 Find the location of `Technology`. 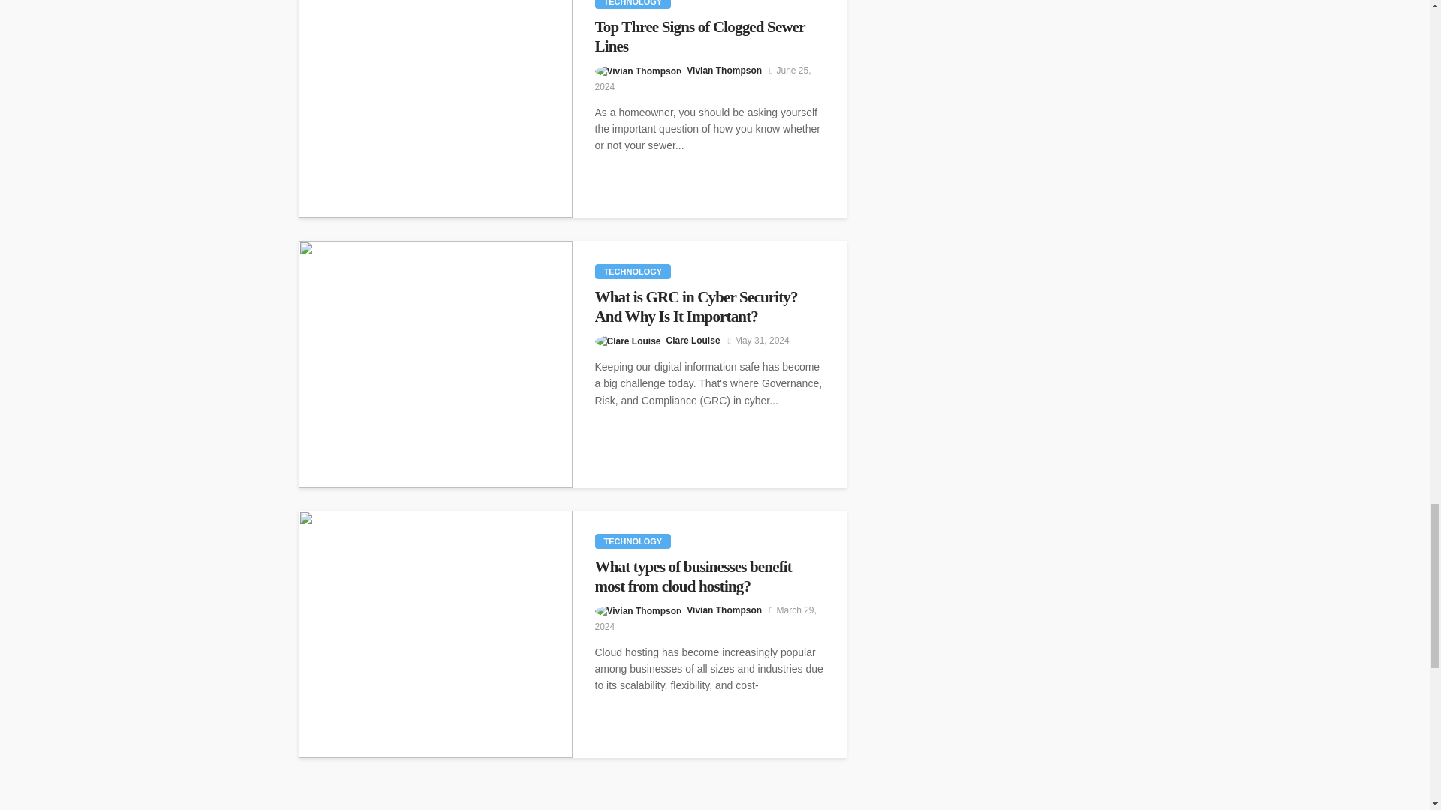

Technology is located at coordinates (632, 541).